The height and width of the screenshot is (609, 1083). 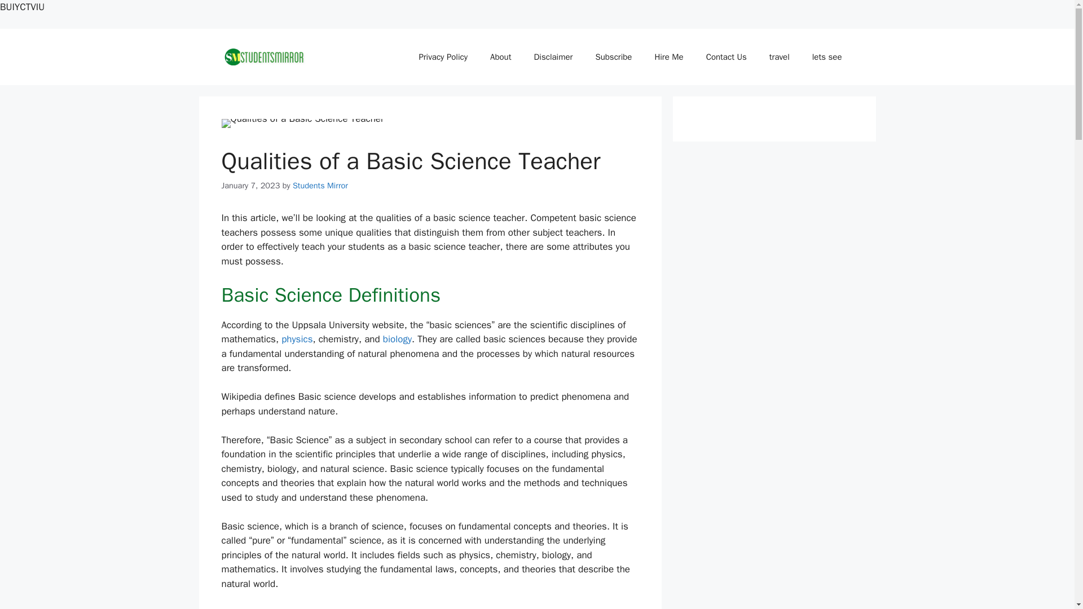 What do you see at coordinates (500, 56) in the screenshot?
I see `About` at bounding box center [500, 56].